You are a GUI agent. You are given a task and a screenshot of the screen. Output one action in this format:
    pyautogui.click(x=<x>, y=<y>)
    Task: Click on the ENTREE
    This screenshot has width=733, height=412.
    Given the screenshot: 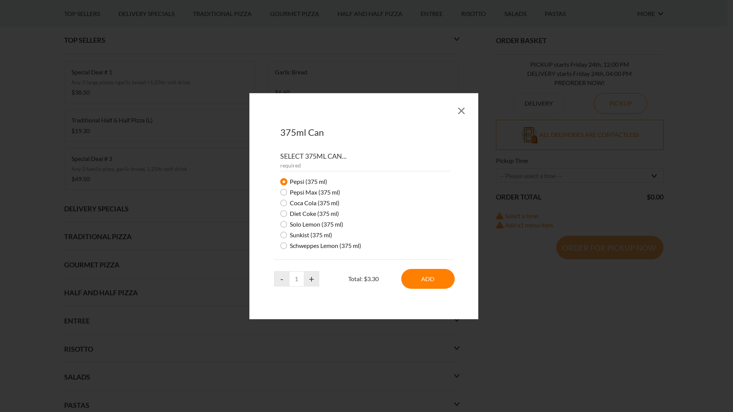 What is the action you would take?
    pyautogui.click(x=441, y=209)
    